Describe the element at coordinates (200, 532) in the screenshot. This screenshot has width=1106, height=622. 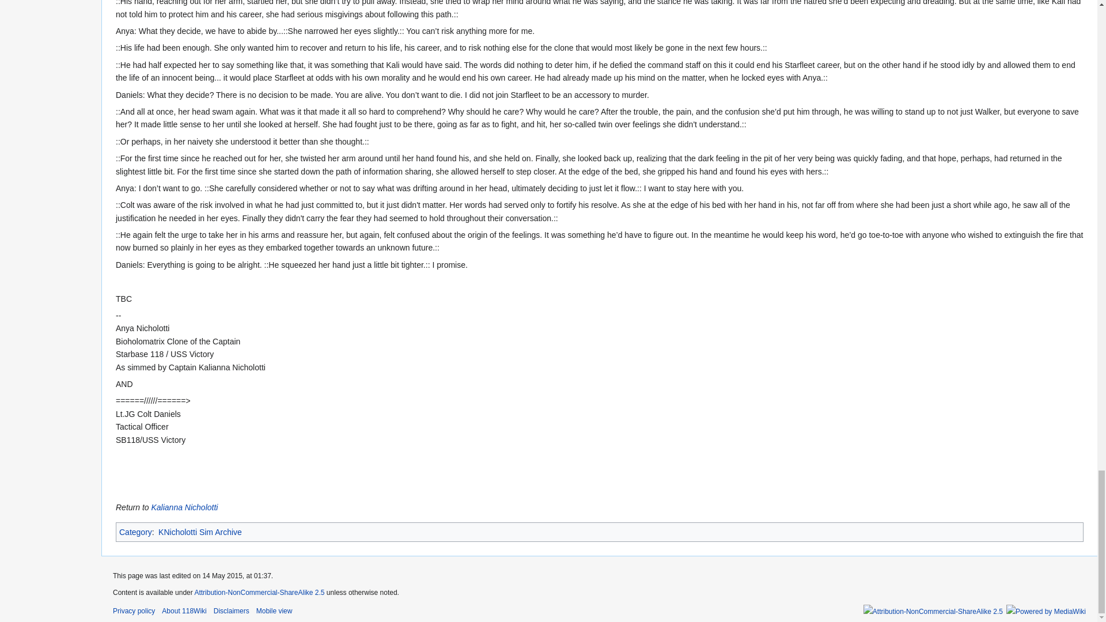
I see `KNicholotti Sim Archive` at that location.